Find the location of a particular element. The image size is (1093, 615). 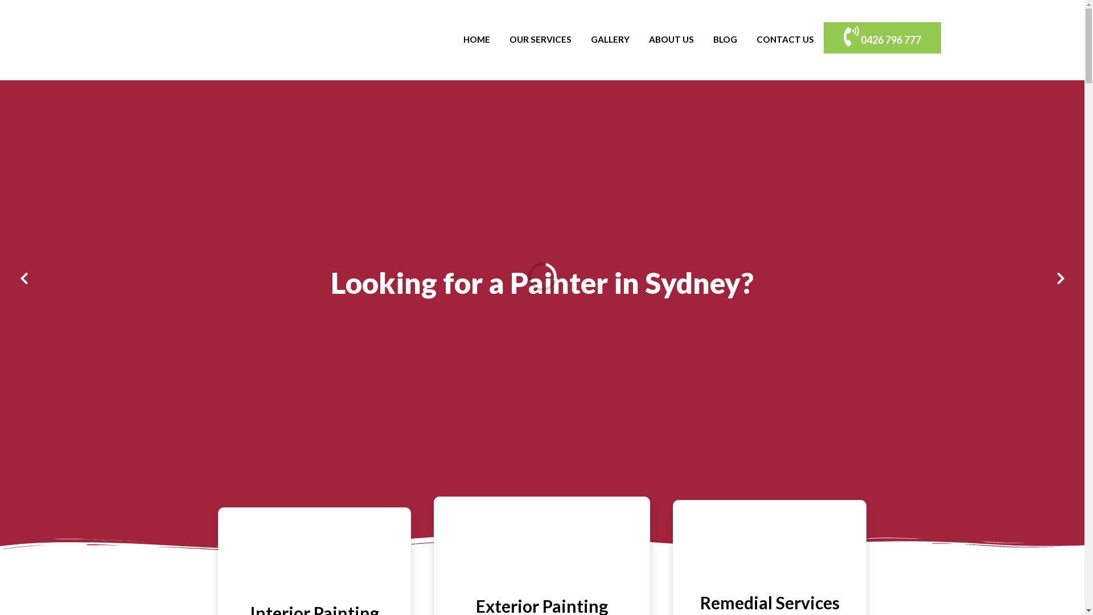

Remedial Services is located at coordinates (770, 556).